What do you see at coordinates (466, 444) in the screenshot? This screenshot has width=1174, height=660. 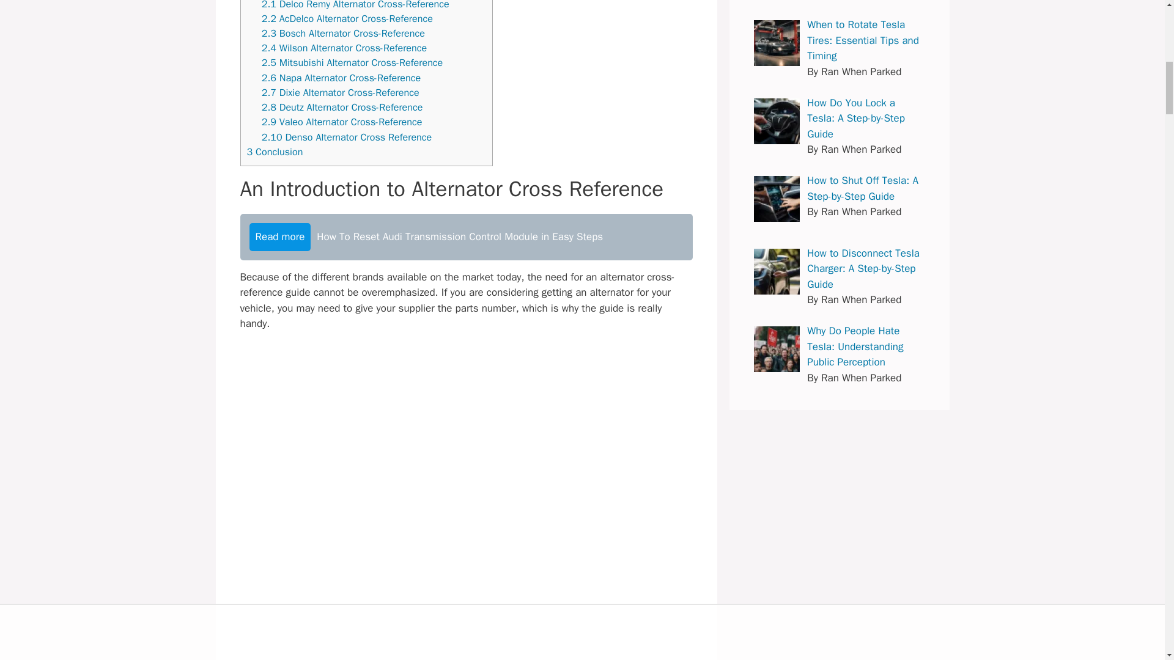 I see `YouTube video player` at bounding box center [466, 444].